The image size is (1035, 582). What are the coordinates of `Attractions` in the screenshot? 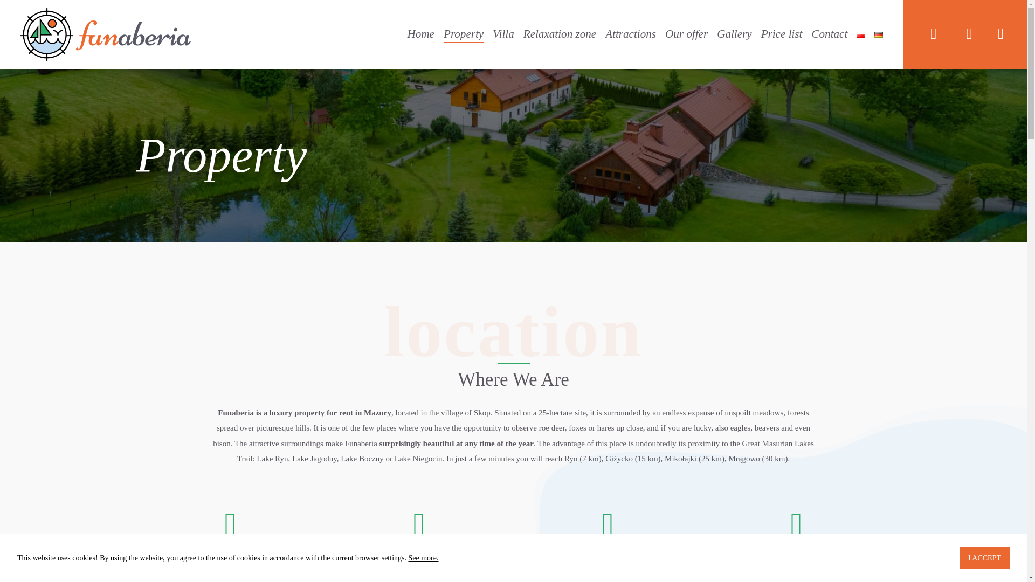 It's located at (631, 34).